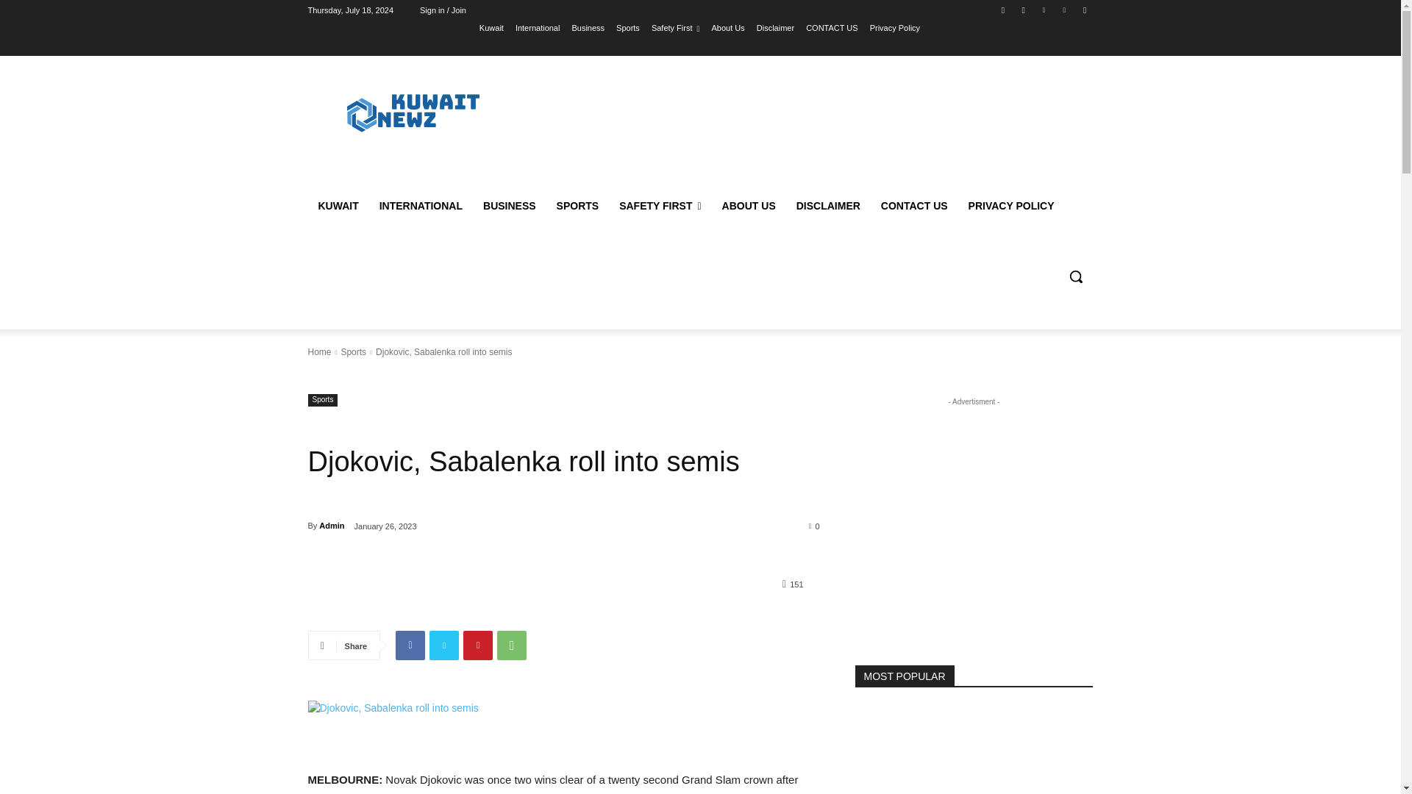 Image resolution: width=1412 pixels, height=794 pixels. What do you see at coordinates (1003, 10) in the screenshot?
I see `Facebook` at bounding box center [1003, 10].